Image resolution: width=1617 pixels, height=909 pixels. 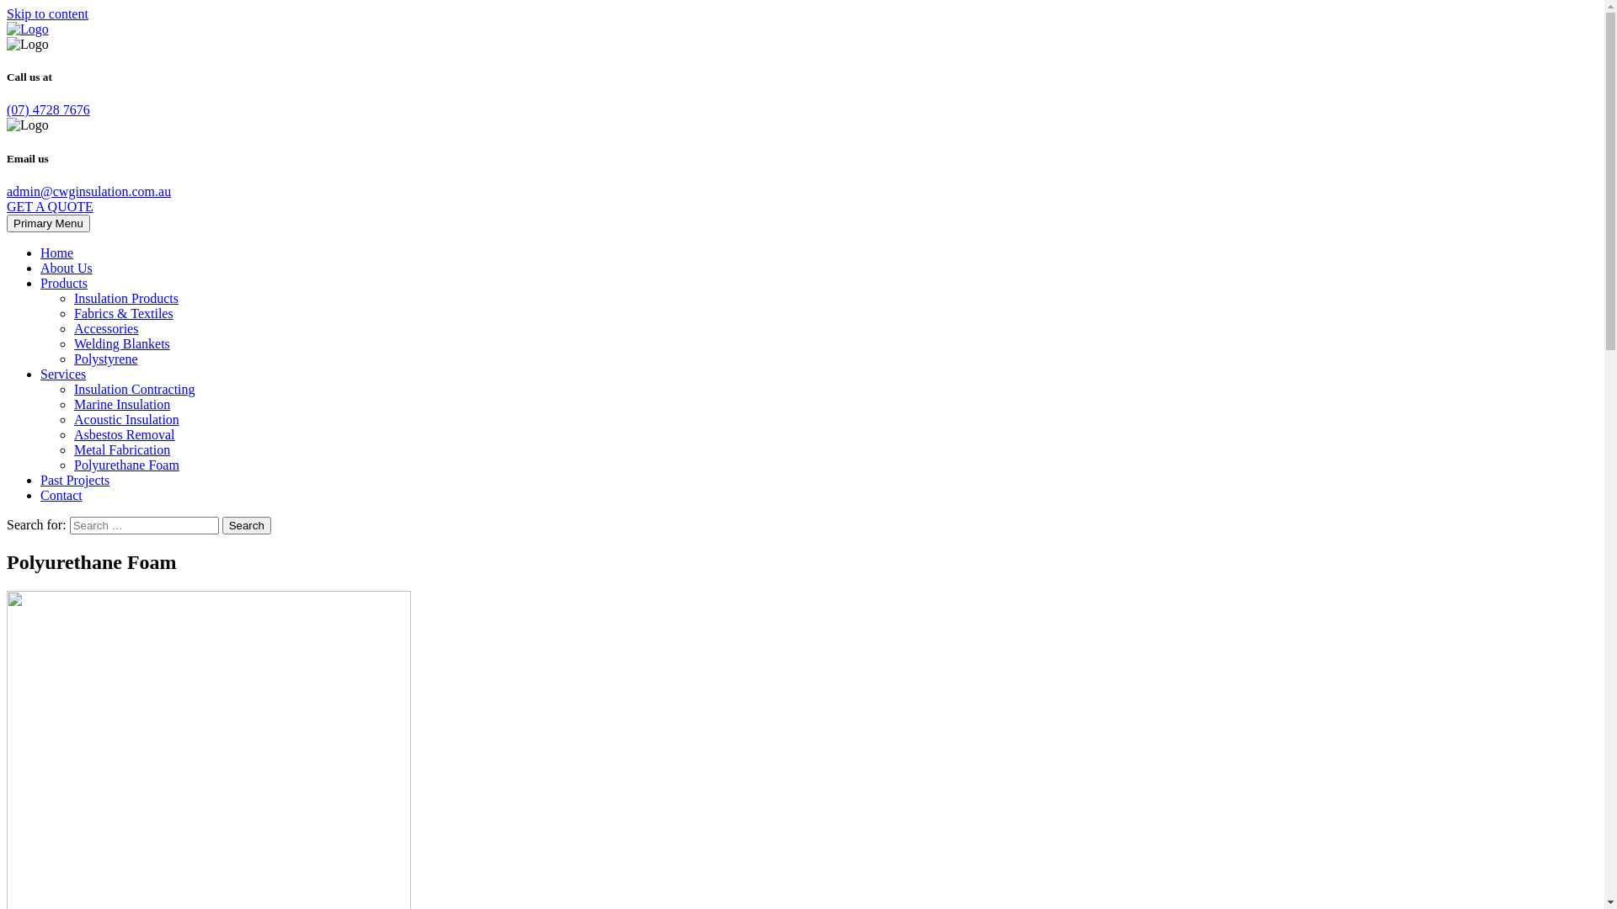 What do you see at coordinates (47, 13) in the screenshot?
I see `Skip to content` at bounding box center [47, 13].